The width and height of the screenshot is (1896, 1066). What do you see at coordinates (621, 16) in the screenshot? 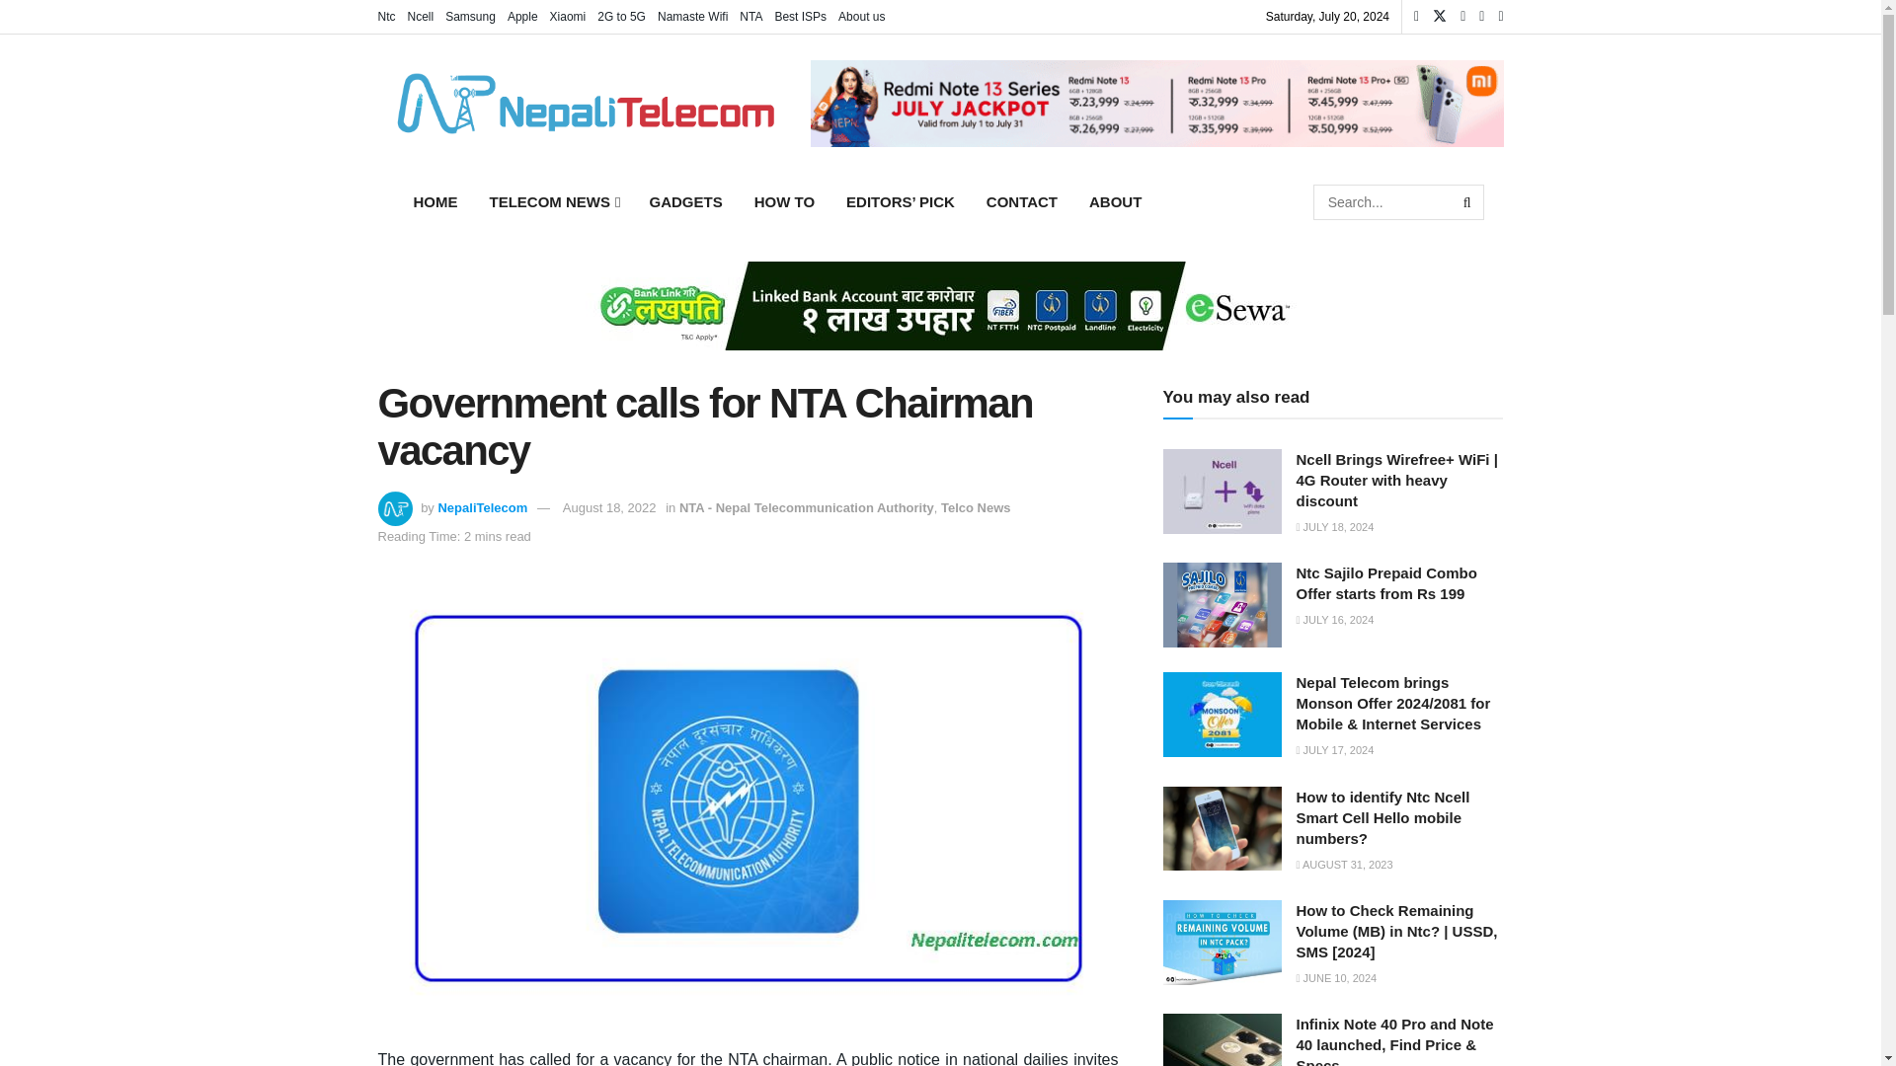
I see `2G to 5G` at bounding box center [621, 16].